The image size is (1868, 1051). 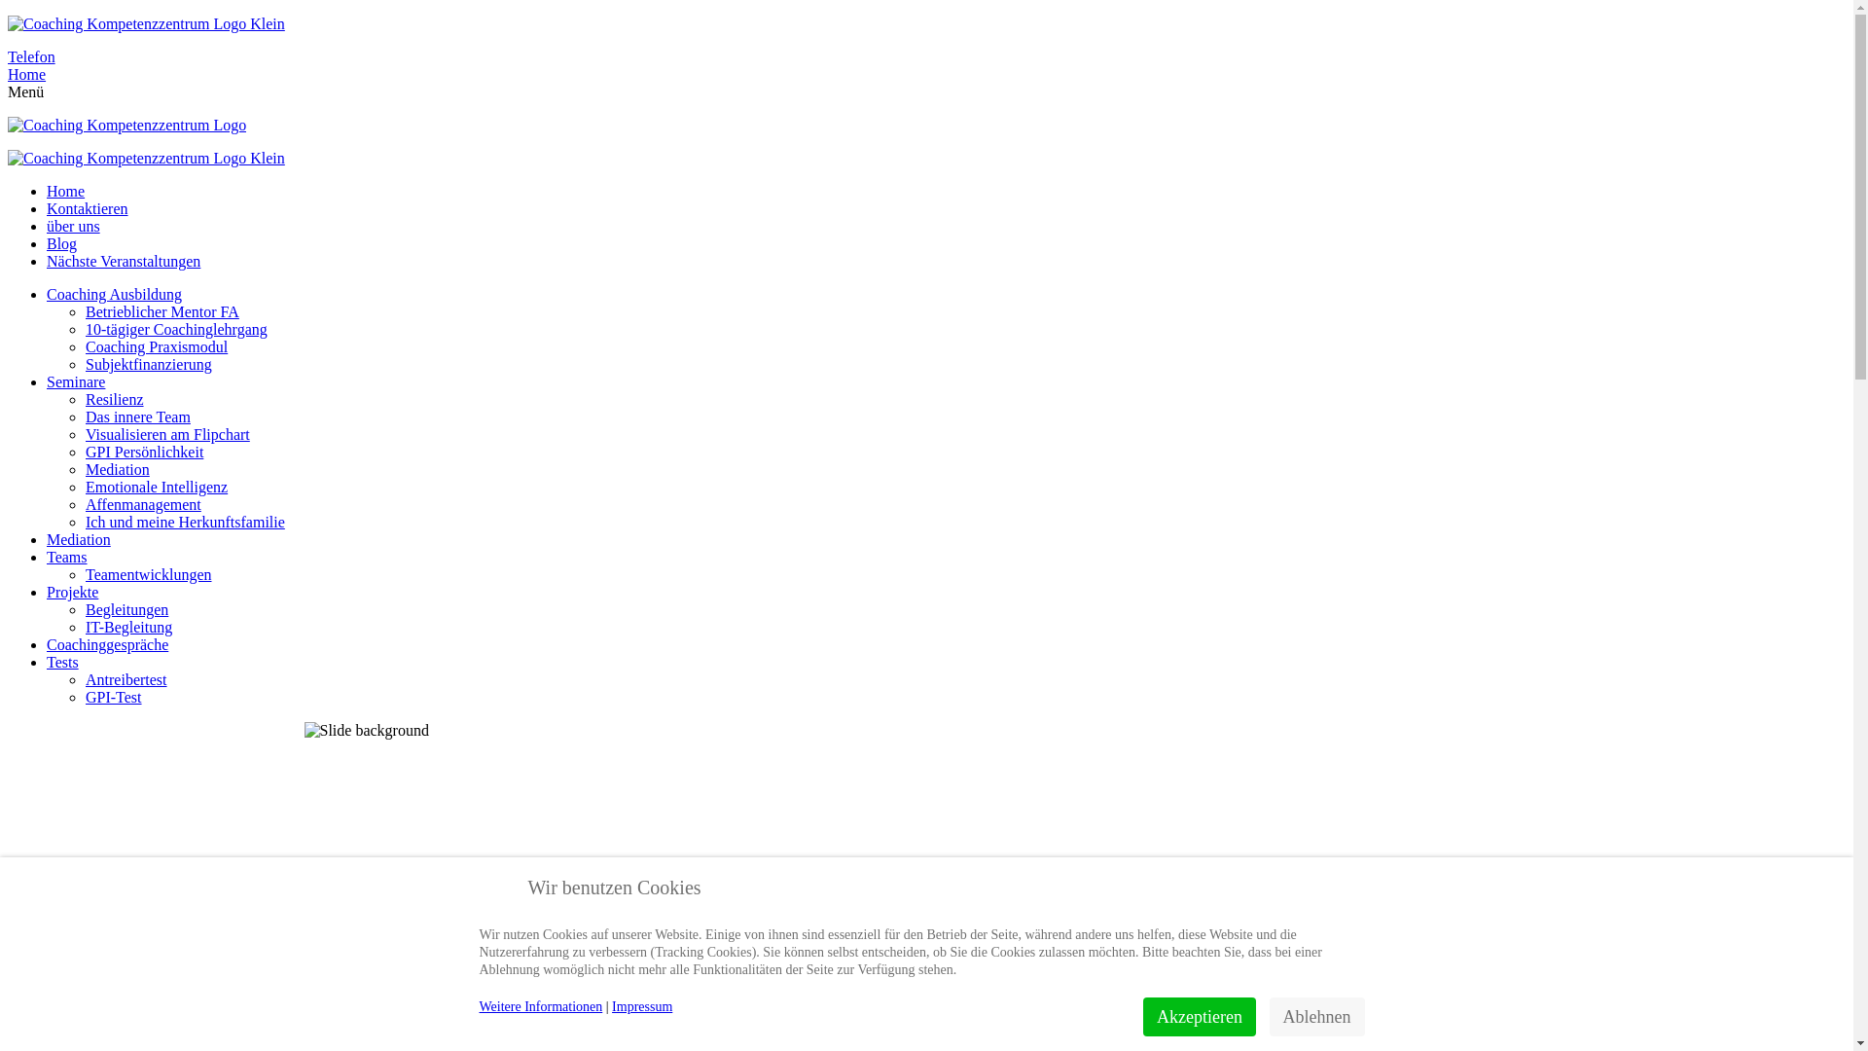 What do you see at coordinates (146, 159) in the screenshot?
I see `Coaching Kompetenzzentrum Emmental` at bounding box center [146, 159].